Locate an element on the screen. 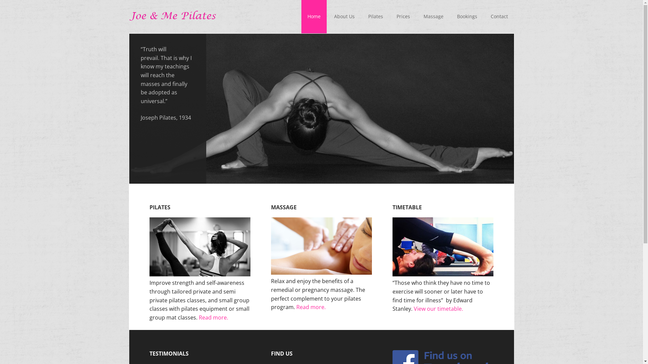 The height and width of the screenshot is (364, 648). Prices is located at coordinates (403, 17).